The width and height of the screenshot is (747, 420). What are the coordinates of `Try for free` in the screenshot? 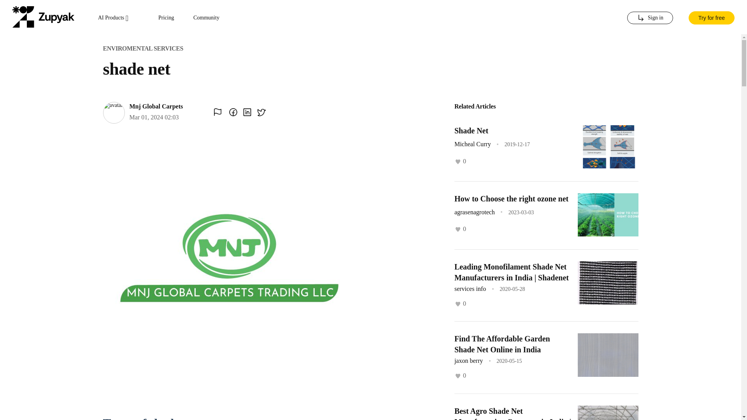 It's located at (711, 17).